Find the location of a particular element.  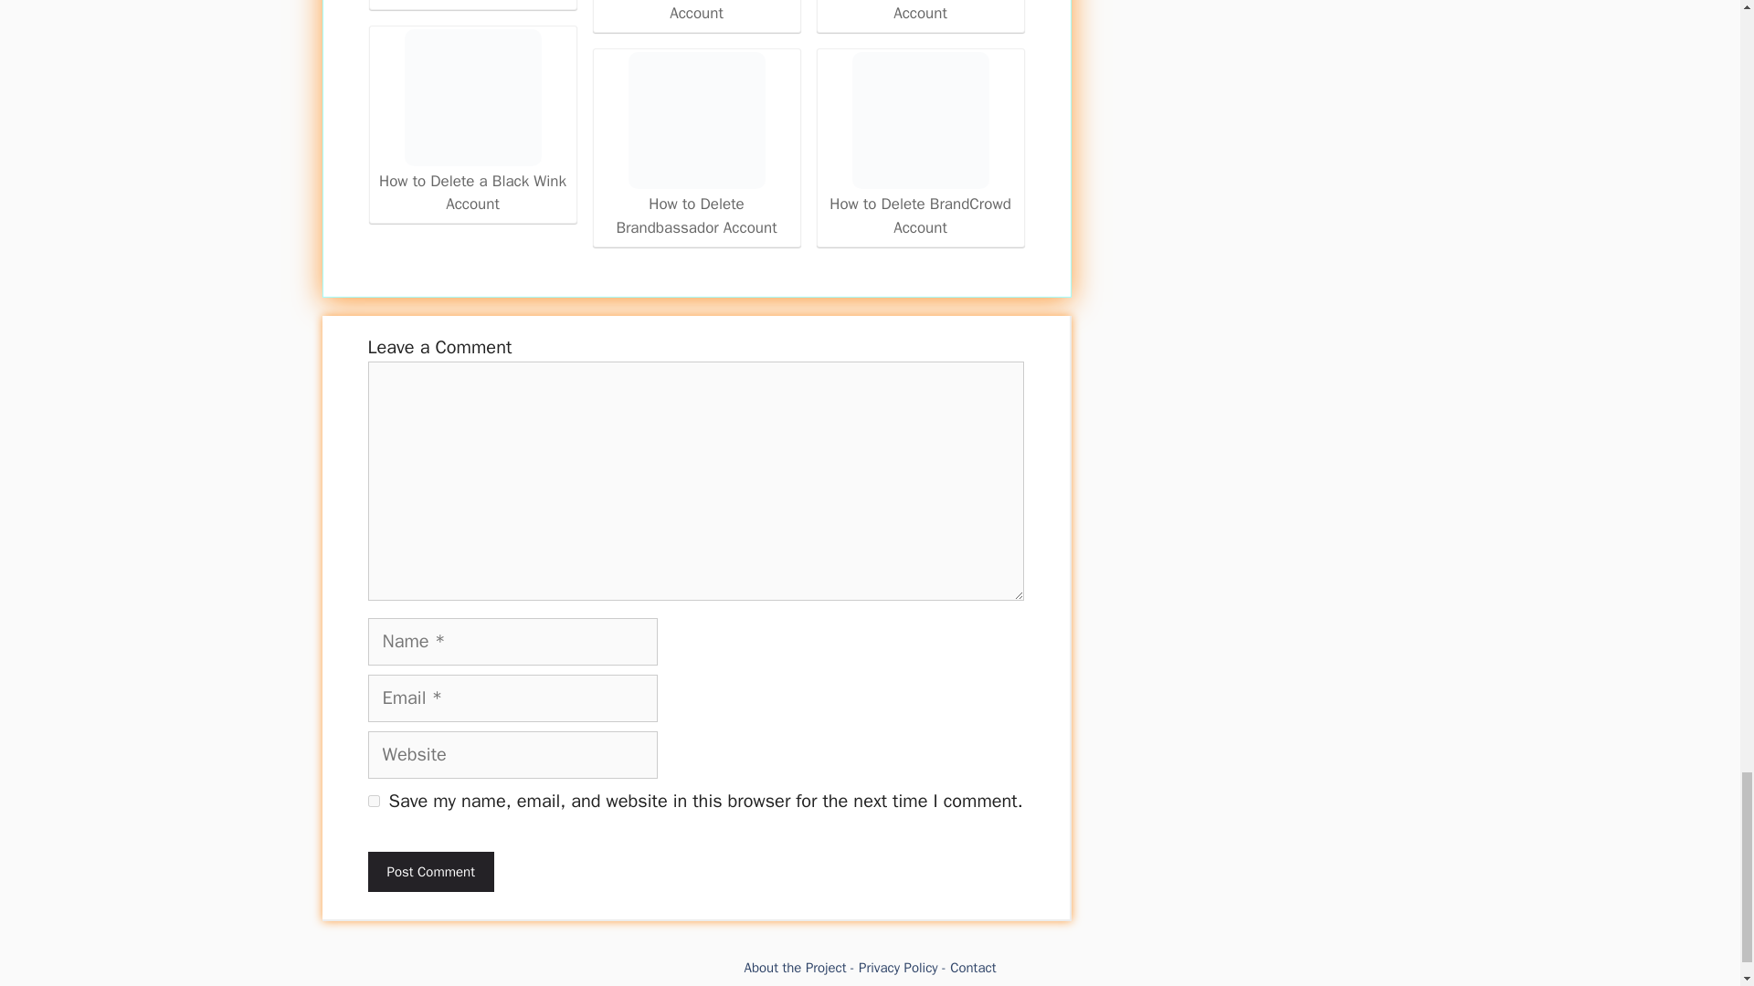

How to Delete a Black Wink Account is located at coordinates (471, 98).